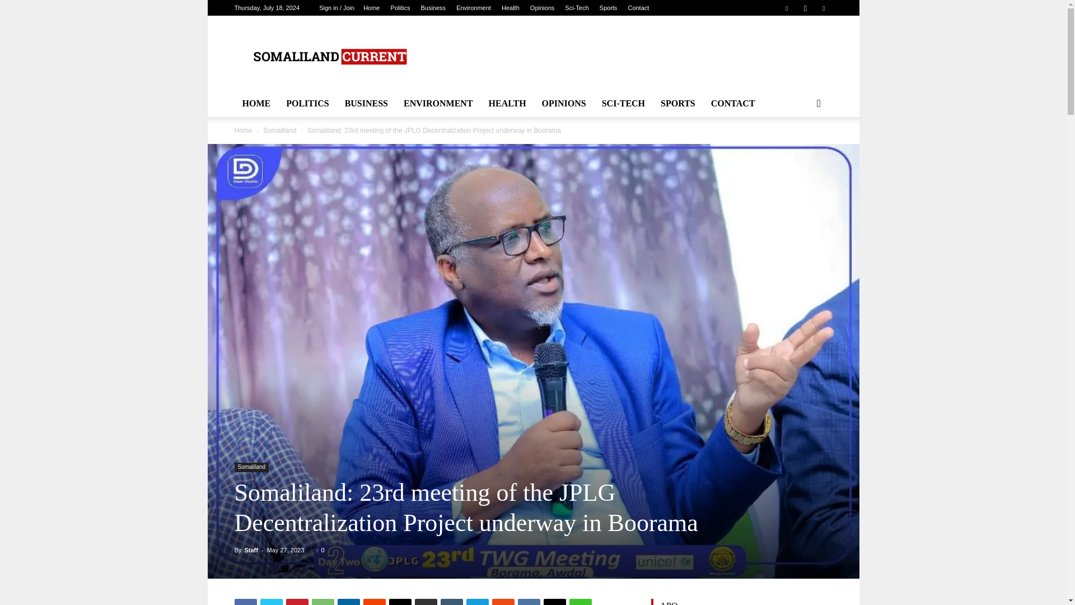  What do you see at coordinates (297, 602) in the screenshot?
I see `Pinterest` at bounding box center [297, 602].